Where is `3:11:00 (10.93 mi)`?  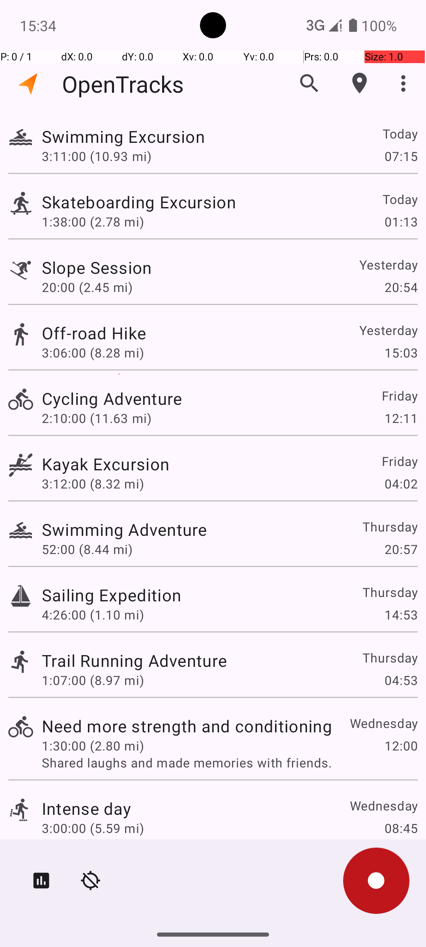
3:11:00 (10.93 mi) is located at coordinates (96, 156).